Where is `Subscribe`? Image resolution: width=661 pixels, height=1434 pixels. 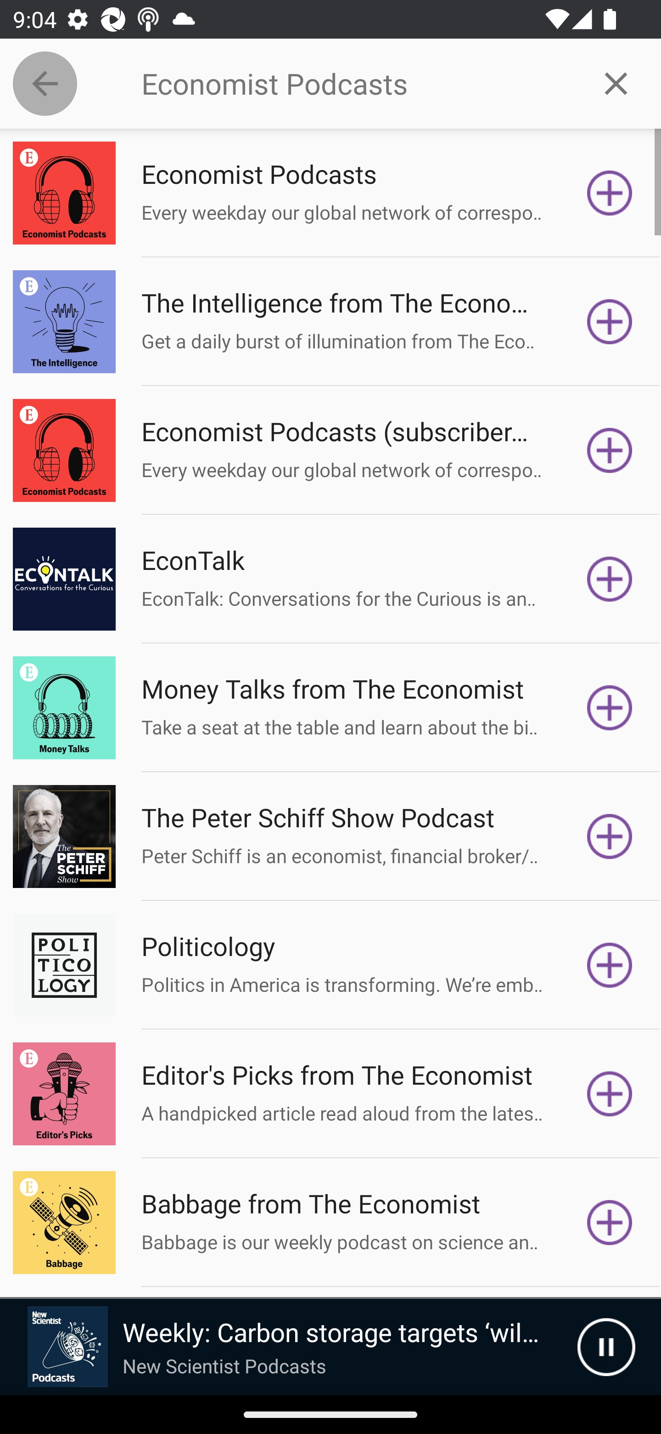 Subscribe is located at coordinates (610, 965).